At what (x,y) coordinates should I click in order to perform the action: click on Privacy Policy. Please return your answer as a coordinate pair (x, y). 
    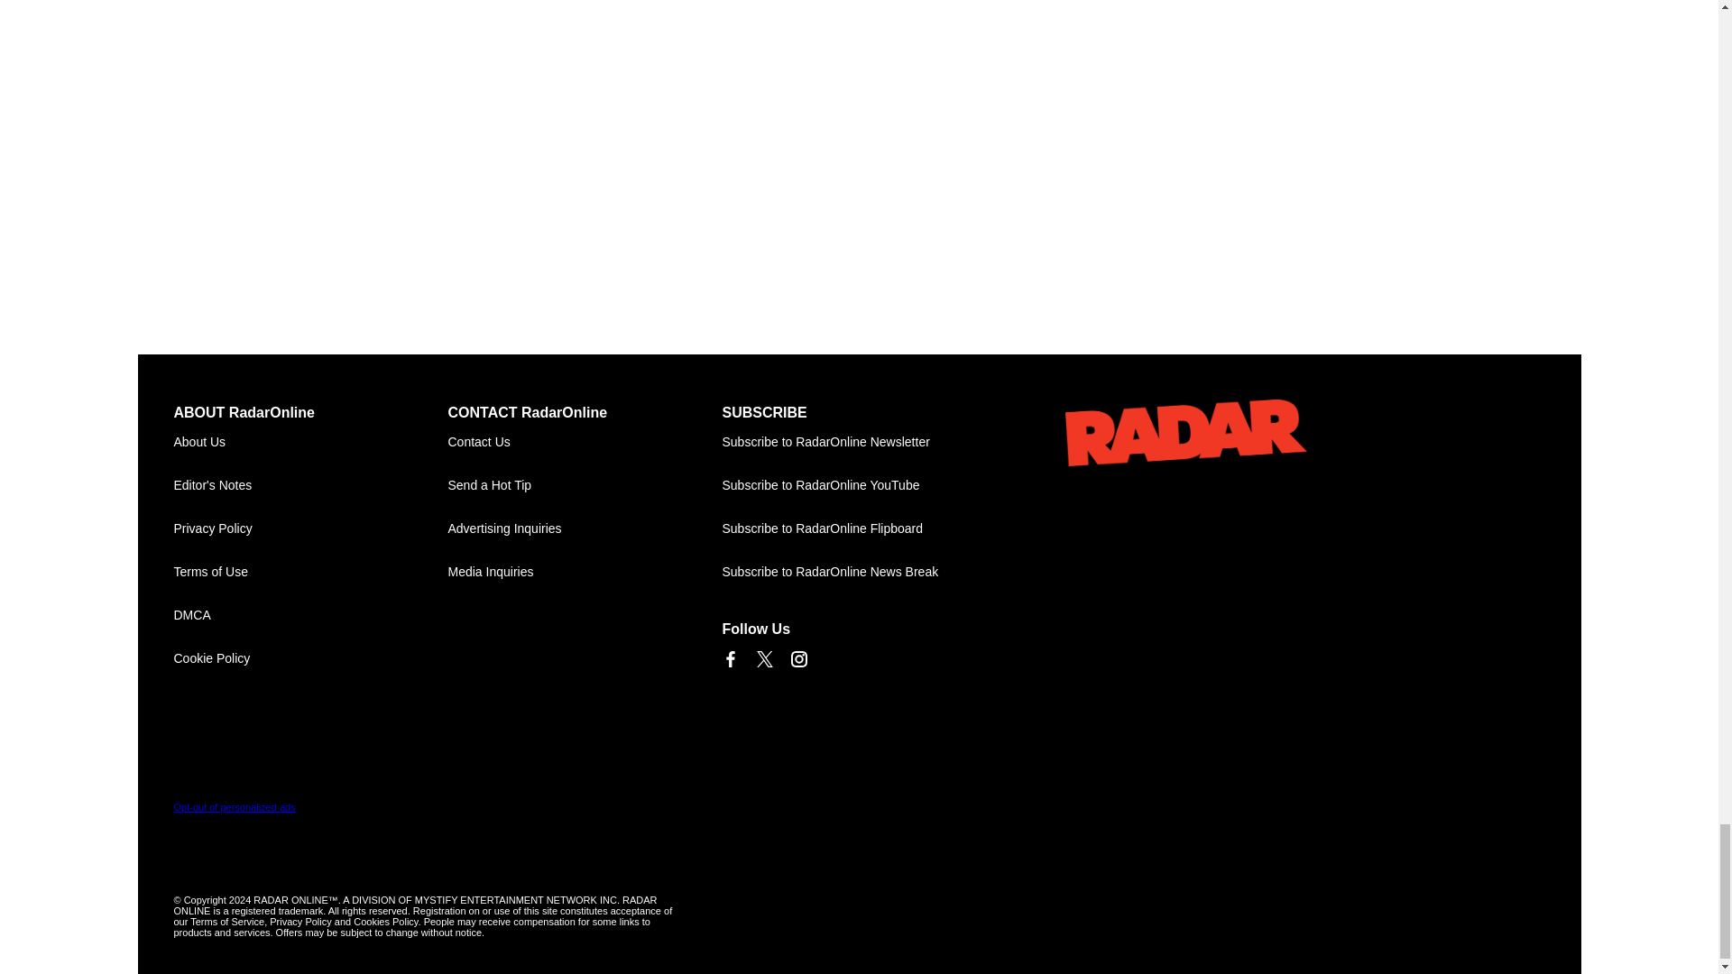
    Looking at the image, I should click on (310, 528).